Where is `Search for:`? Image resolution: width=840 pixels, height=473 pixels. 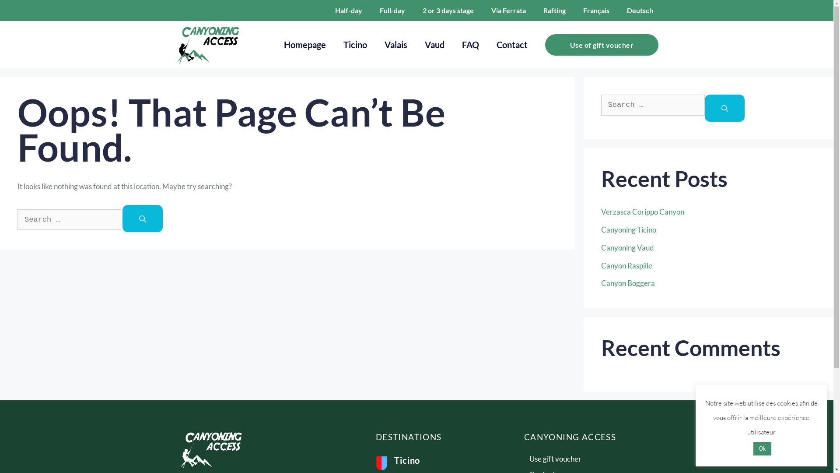 Search for: is located at coordinates (653, 105).